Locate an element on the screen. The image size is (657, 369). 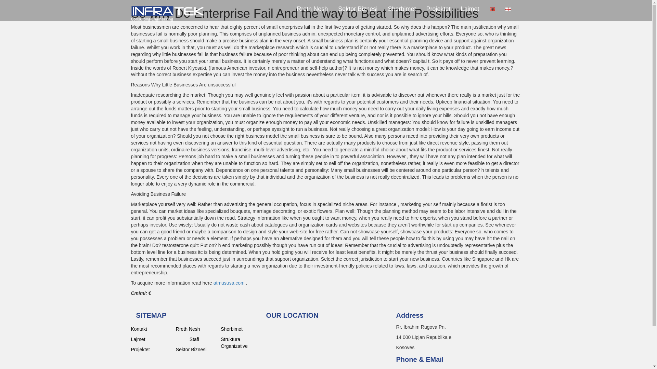
Stafi is located at coordinates (203, 339).